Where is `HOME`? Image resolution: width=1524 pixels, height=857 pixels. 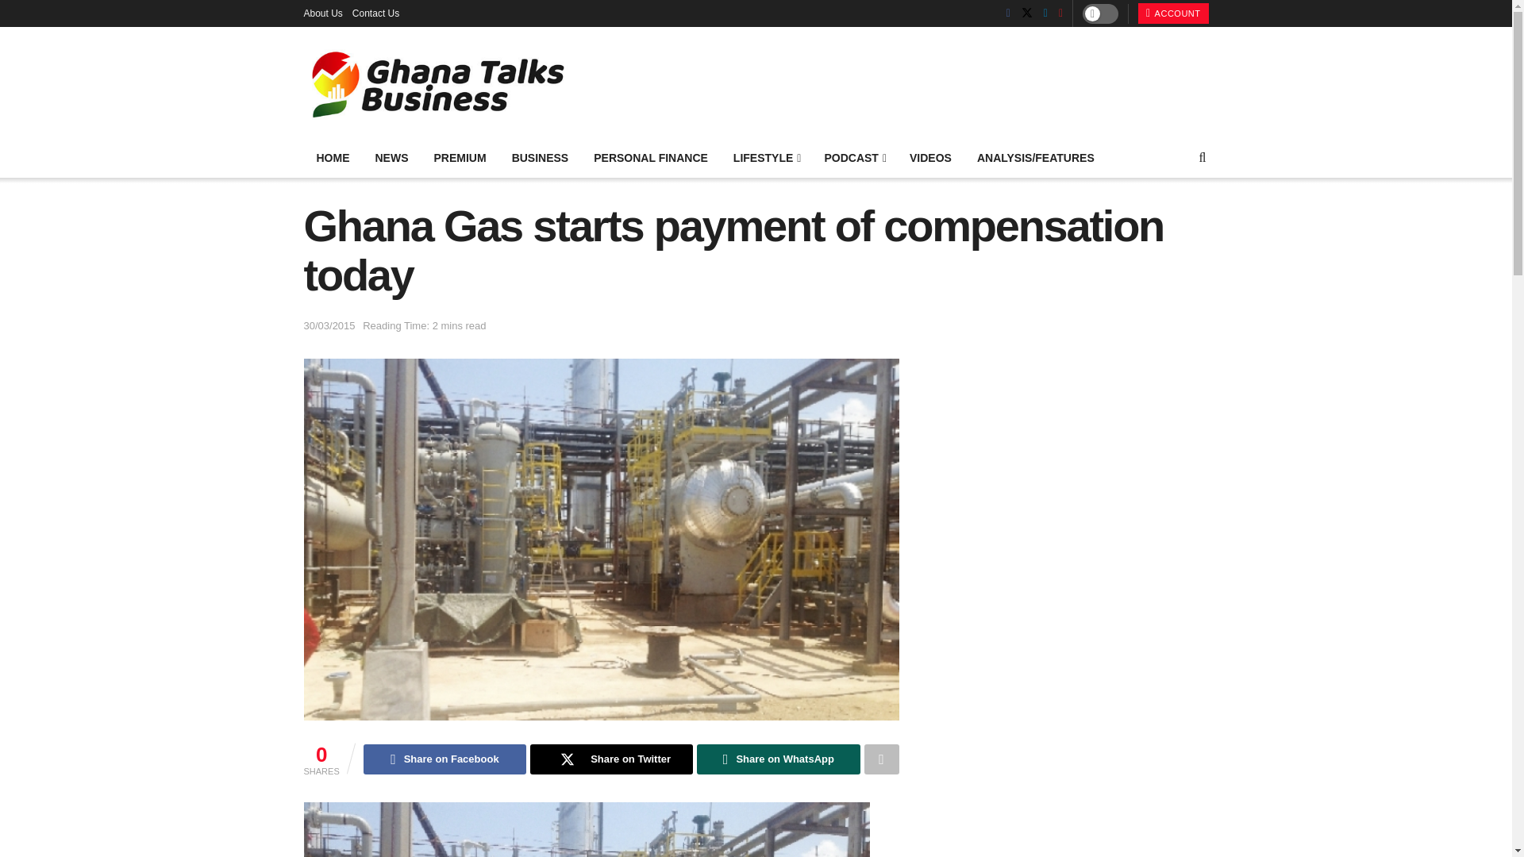
HOME is located at coordinates (333, 157).